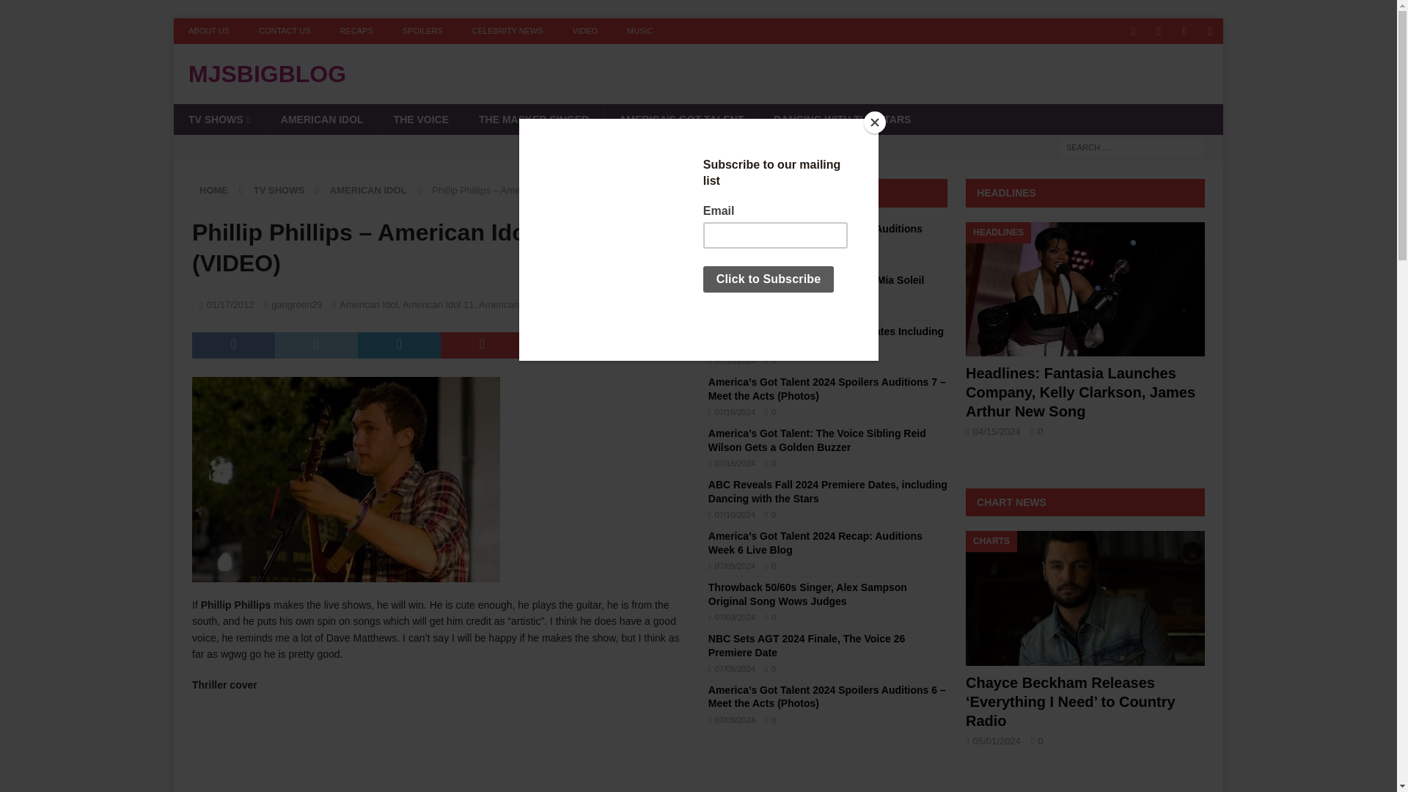 Image resolution: width=1408 pixels, height=792 pixels. I want to click on TV SHOWS, so click(279, 189).